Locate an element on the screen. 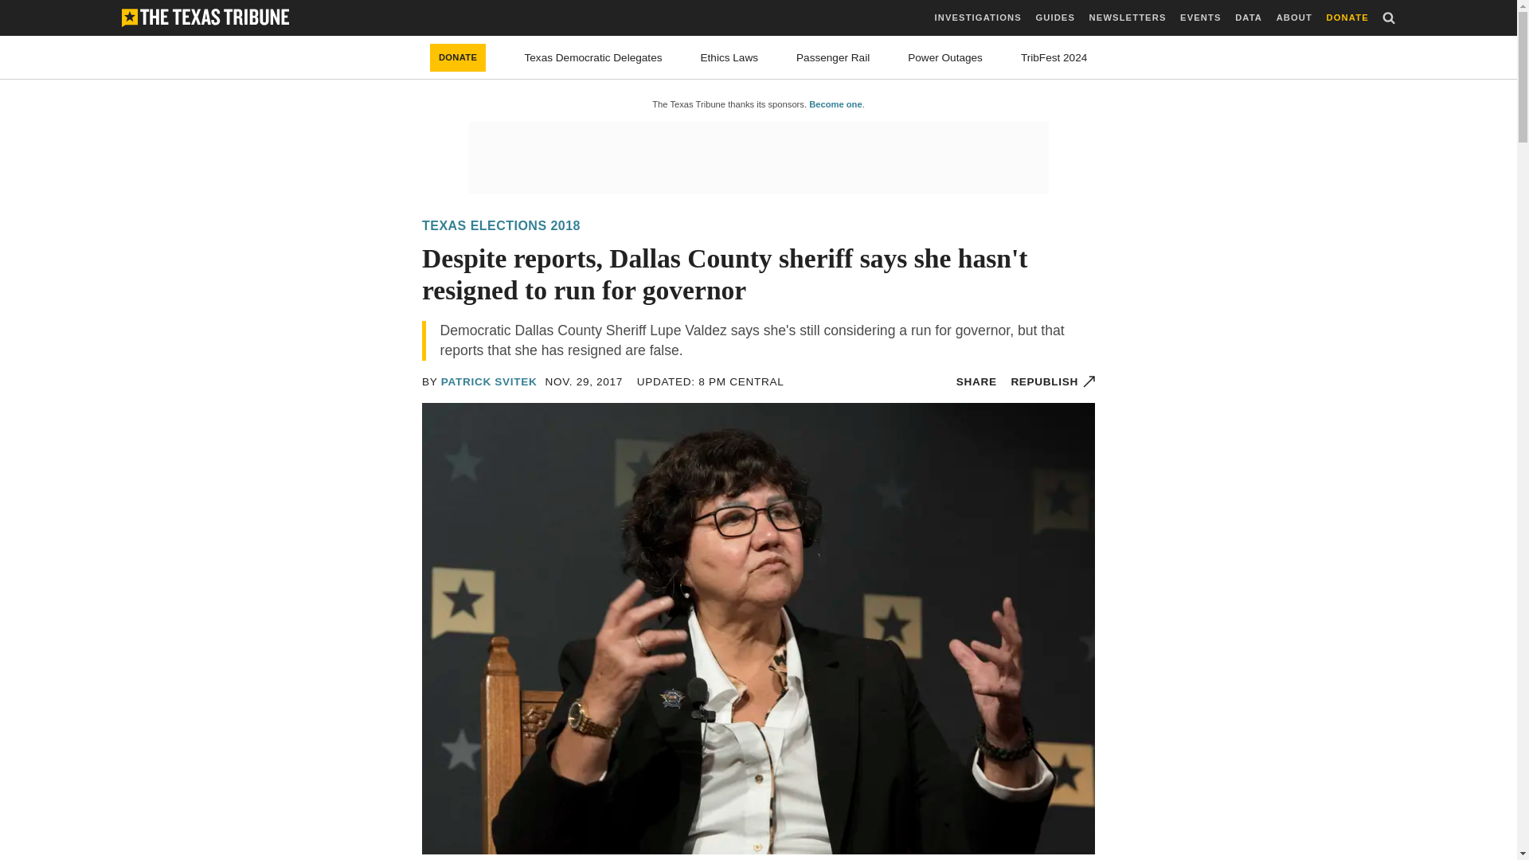 Image resolution: width=1529 pixels, height=860 pixels. DONATE is located at coordinates (457, 57).